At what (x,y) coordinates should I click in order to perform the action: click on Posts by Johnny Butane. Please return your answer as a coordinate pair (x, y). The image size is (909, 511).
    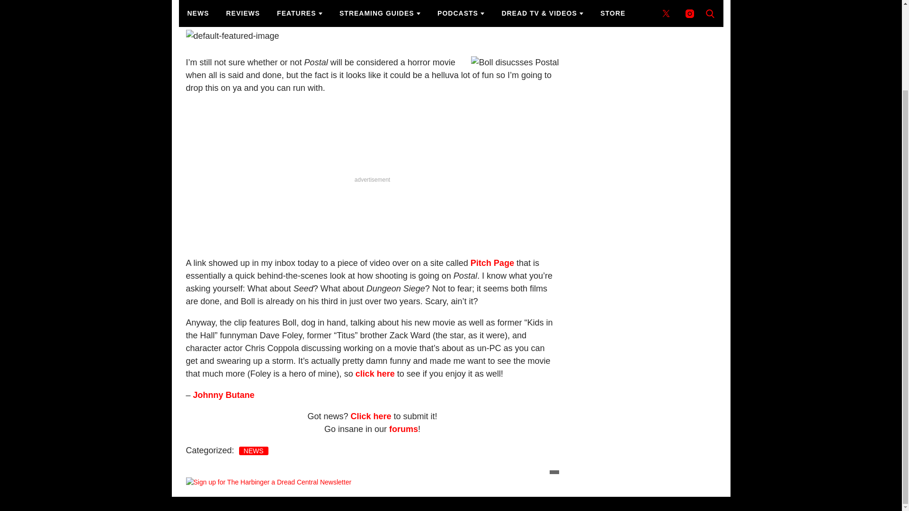
    Looking at the image, I should click on (226, 5).